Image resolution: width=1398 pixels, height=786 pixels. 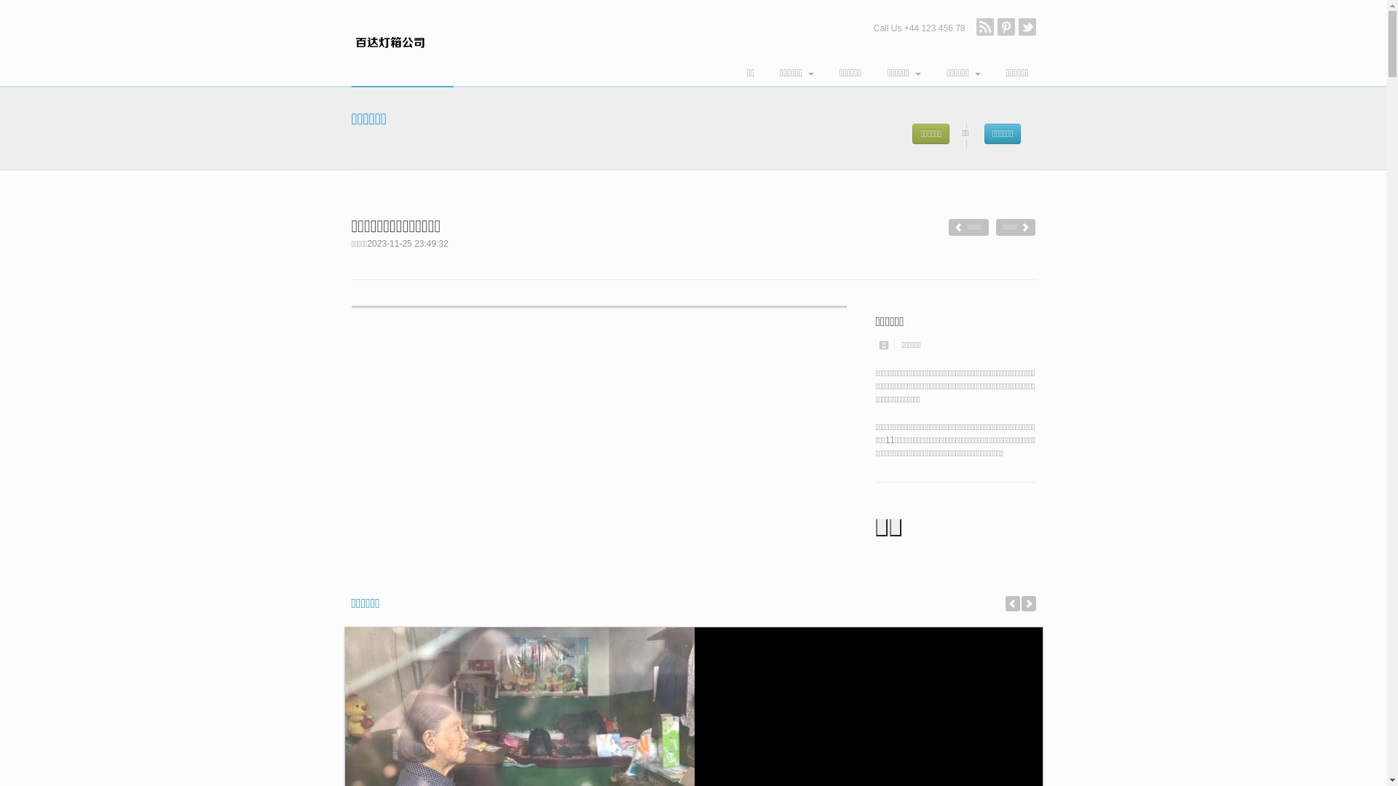 What do you see at coordinates (1006, 27) in the screenshot?
I see `Quick Email` at bounding box center [1006, 27].